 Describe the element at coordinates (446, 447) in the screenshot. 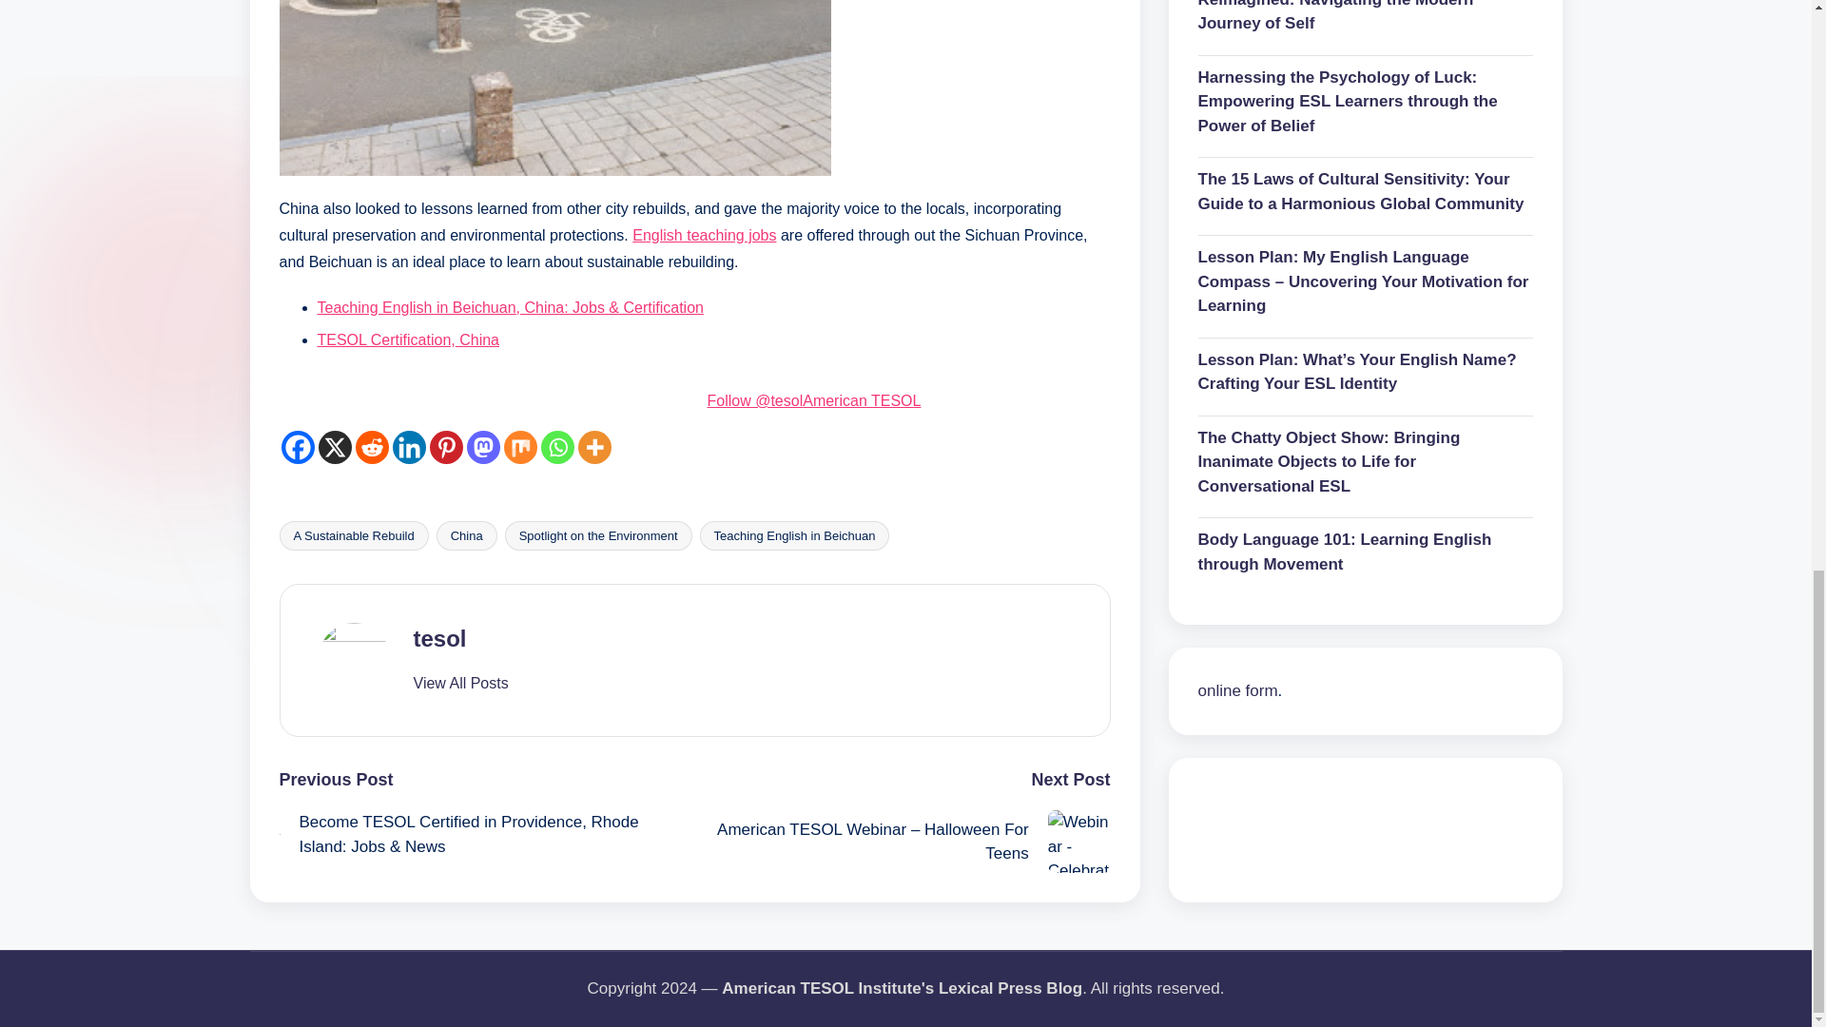

I see `Pinterest` at that location.